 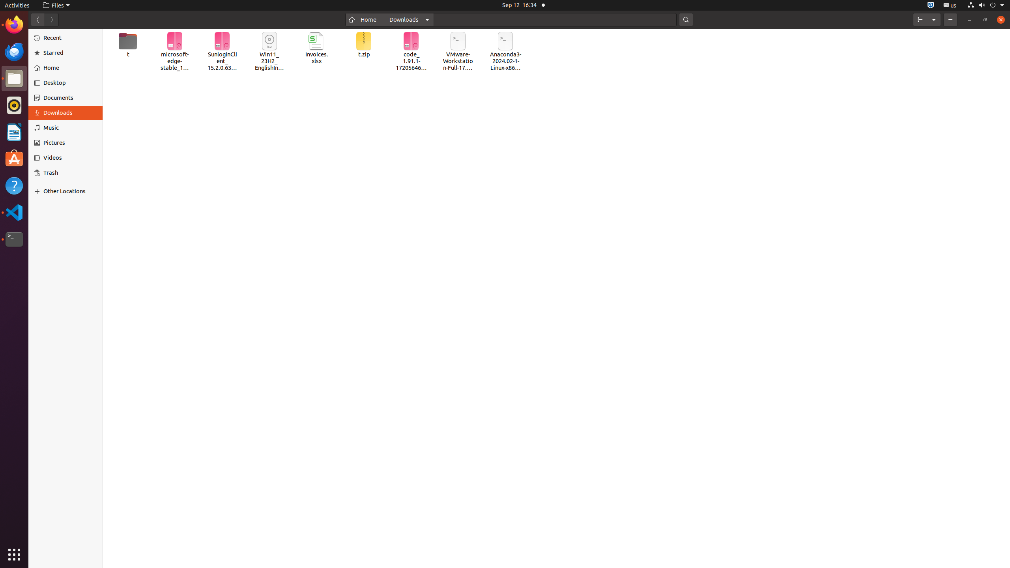 What do you see at coordinates (411, 52) in the screenshot?
I see `code_1.91.1-1720564633_amd64.deb` at bounding box center [411, 52].